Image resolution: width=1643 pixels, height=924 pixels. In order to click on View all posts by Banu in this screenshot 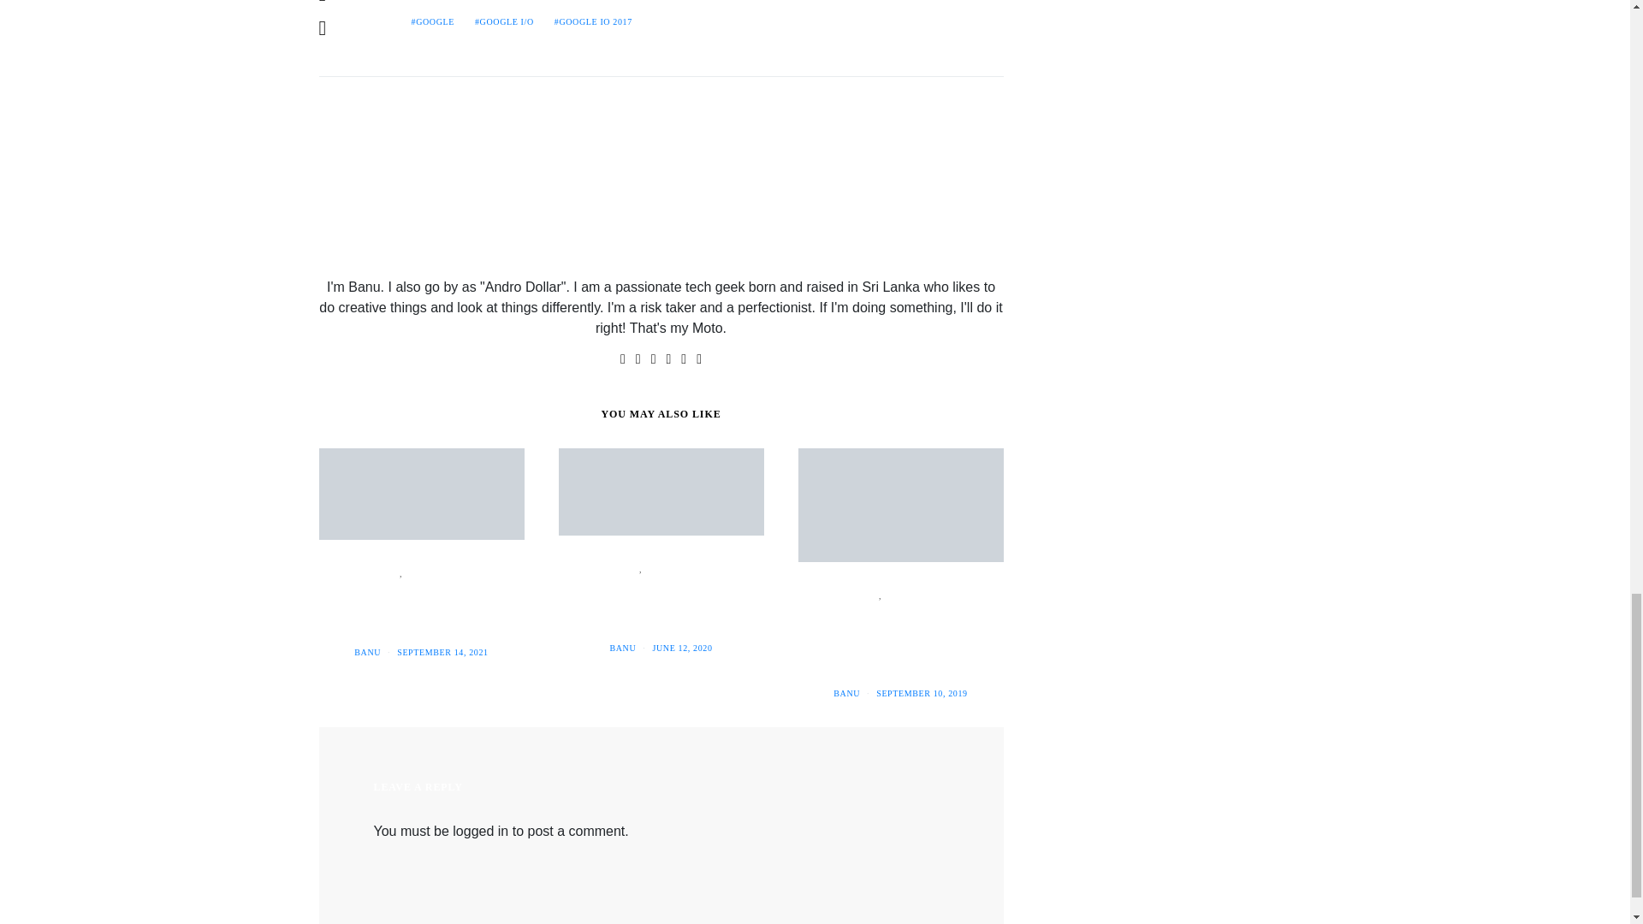, I will do `click(845, 693)`.